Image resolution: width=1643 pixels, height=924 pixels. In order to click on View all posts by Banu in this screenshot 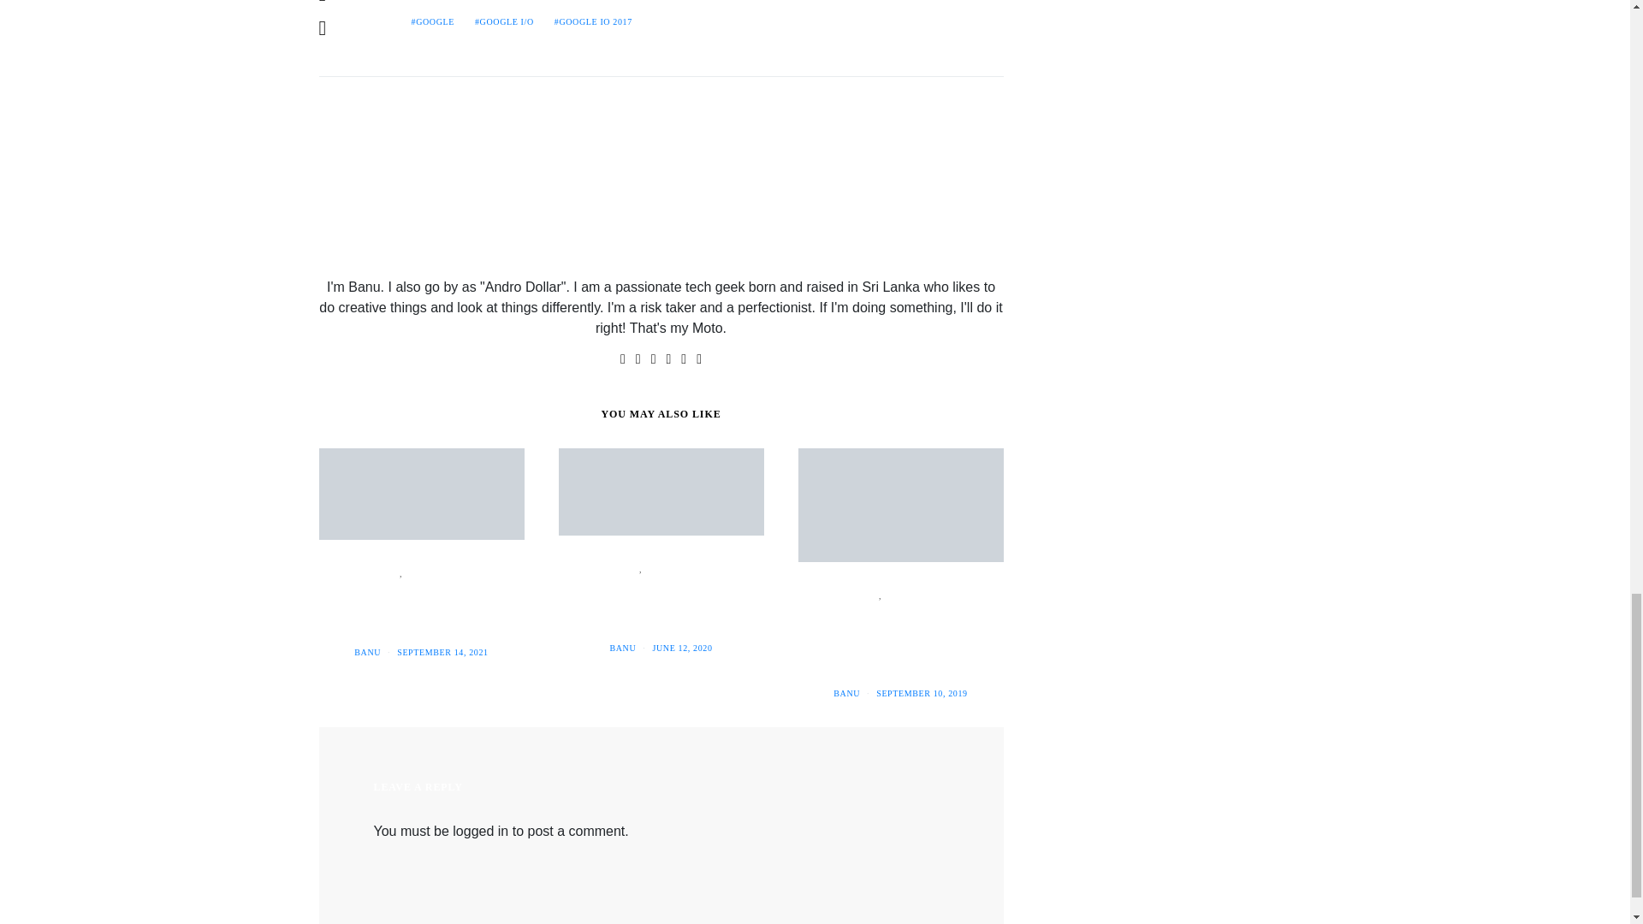, I will do `click(845, 693)`.